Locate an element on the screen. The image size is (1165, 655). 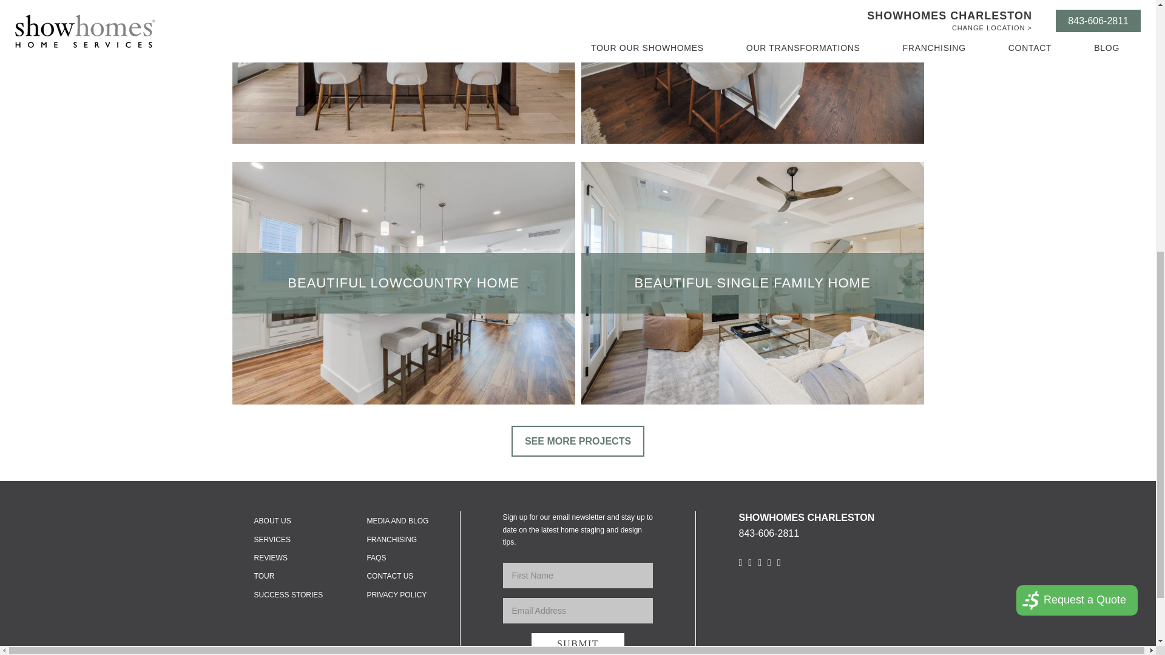
Twitter is located at coordinates (760, 563).